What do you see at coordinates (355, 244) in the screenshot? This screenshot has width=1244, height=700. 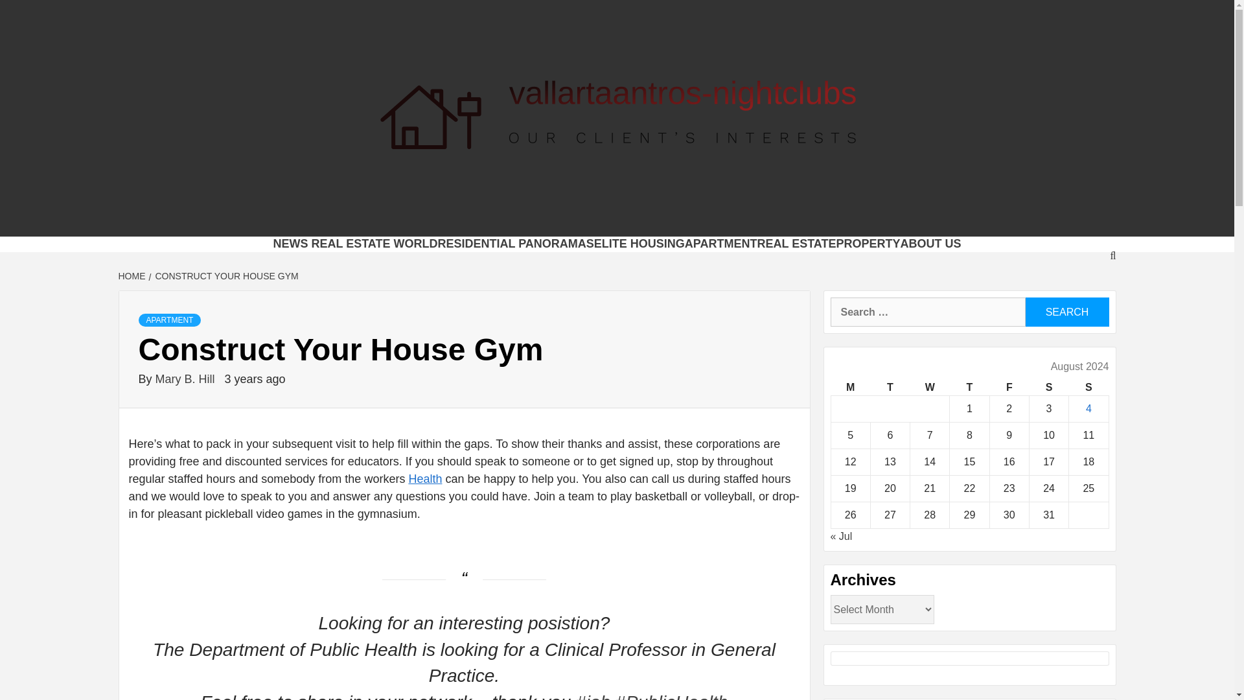 I see `NEWS REAL ESTATE WORLD` at bounding box center [355, 244].